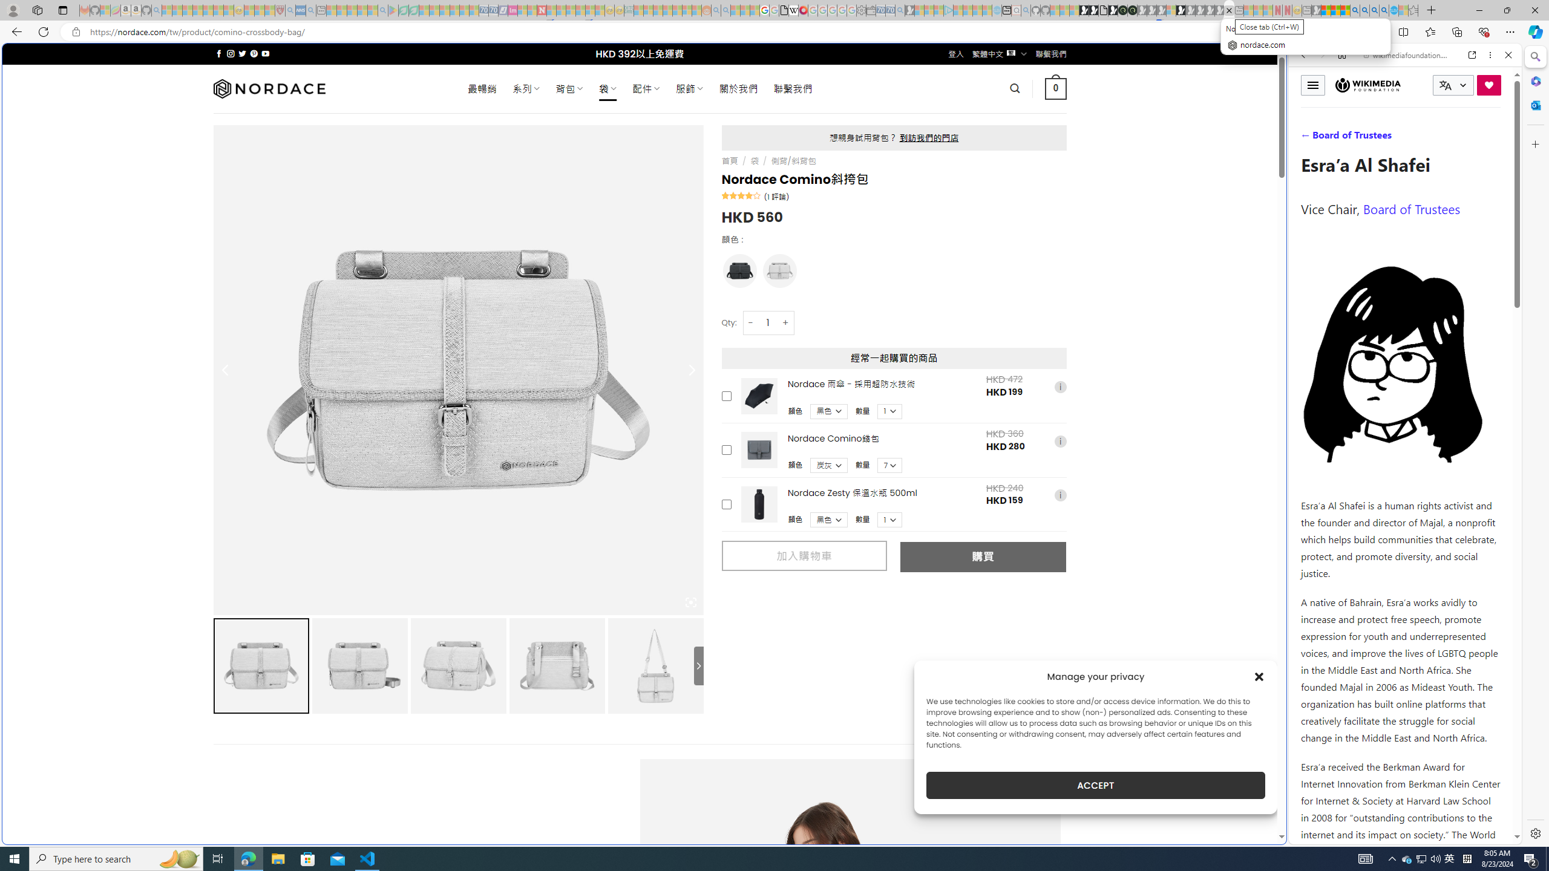 The image size is (1549, 871). Describe the element at coordinates (1095, 785) in the screenshot. I see `ACCEPT` at that location.